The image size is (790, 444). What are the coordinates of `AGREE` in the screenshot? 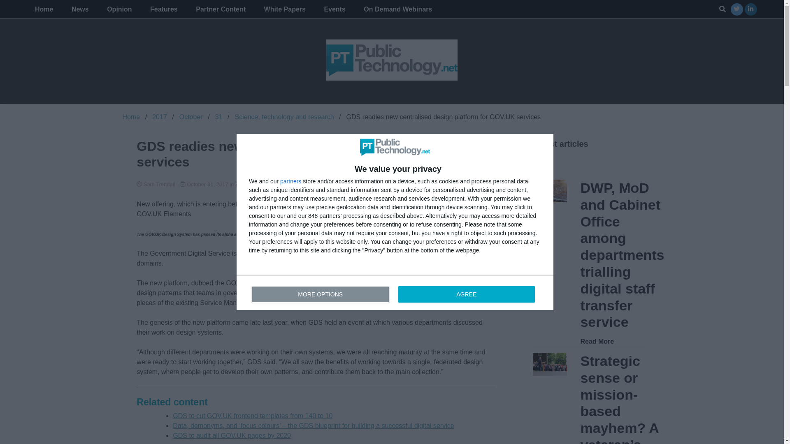 It's located at (466, 294).